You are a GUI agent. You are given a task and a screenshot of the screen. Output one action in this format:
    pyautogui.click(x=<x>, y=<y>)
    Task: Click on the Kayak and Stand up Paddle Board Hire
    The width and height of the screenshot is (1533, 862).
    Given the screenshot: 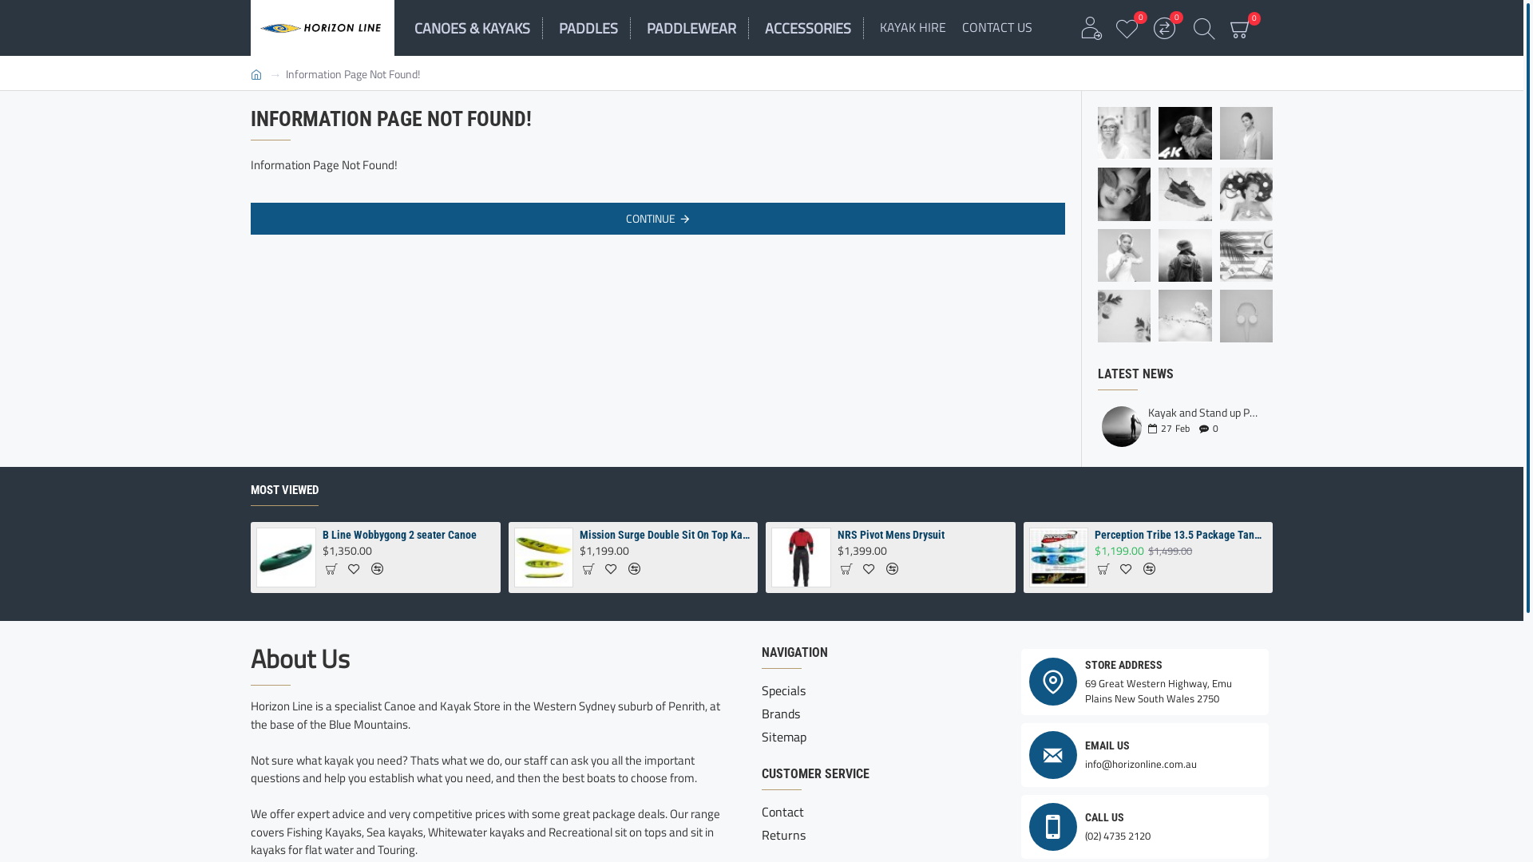 What is the action you would take?
    pyautogui.click(x=1122, y=426)
    